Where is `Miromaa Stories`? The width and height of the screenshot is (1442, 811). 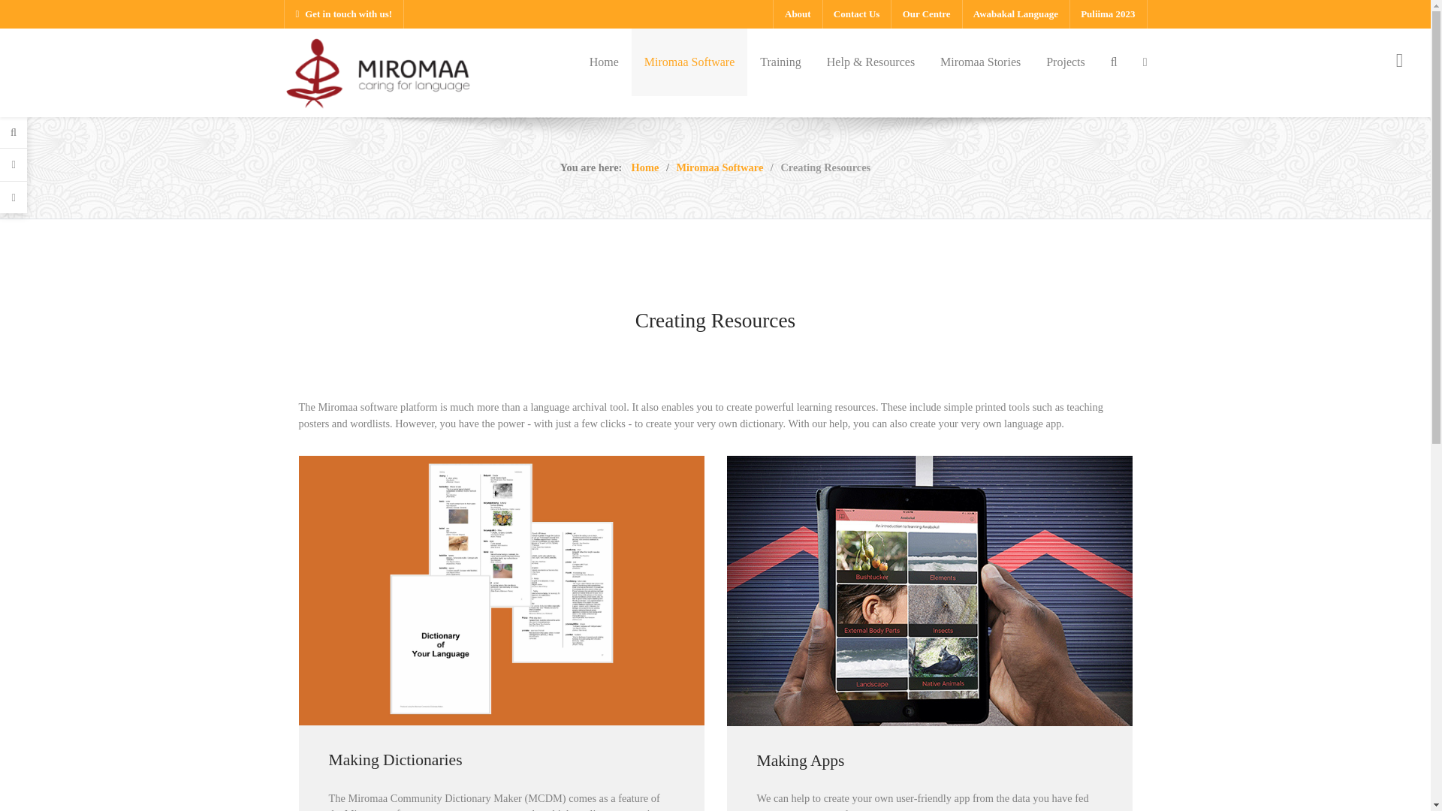 Miromaa Stories is located at coordinates (980, 62).